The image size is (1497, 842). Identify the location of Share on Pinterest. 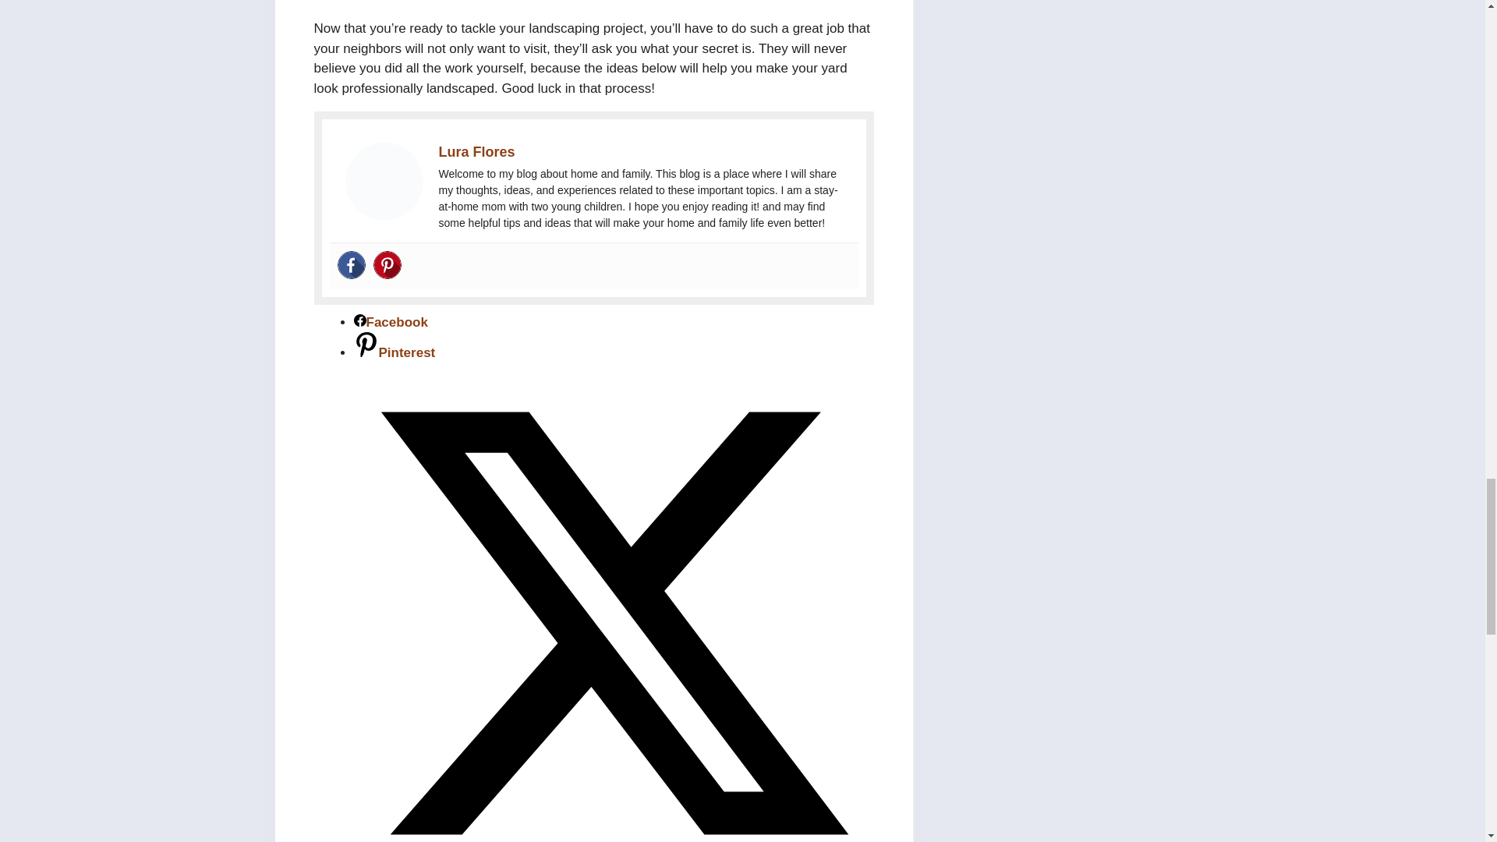
(395, 352).